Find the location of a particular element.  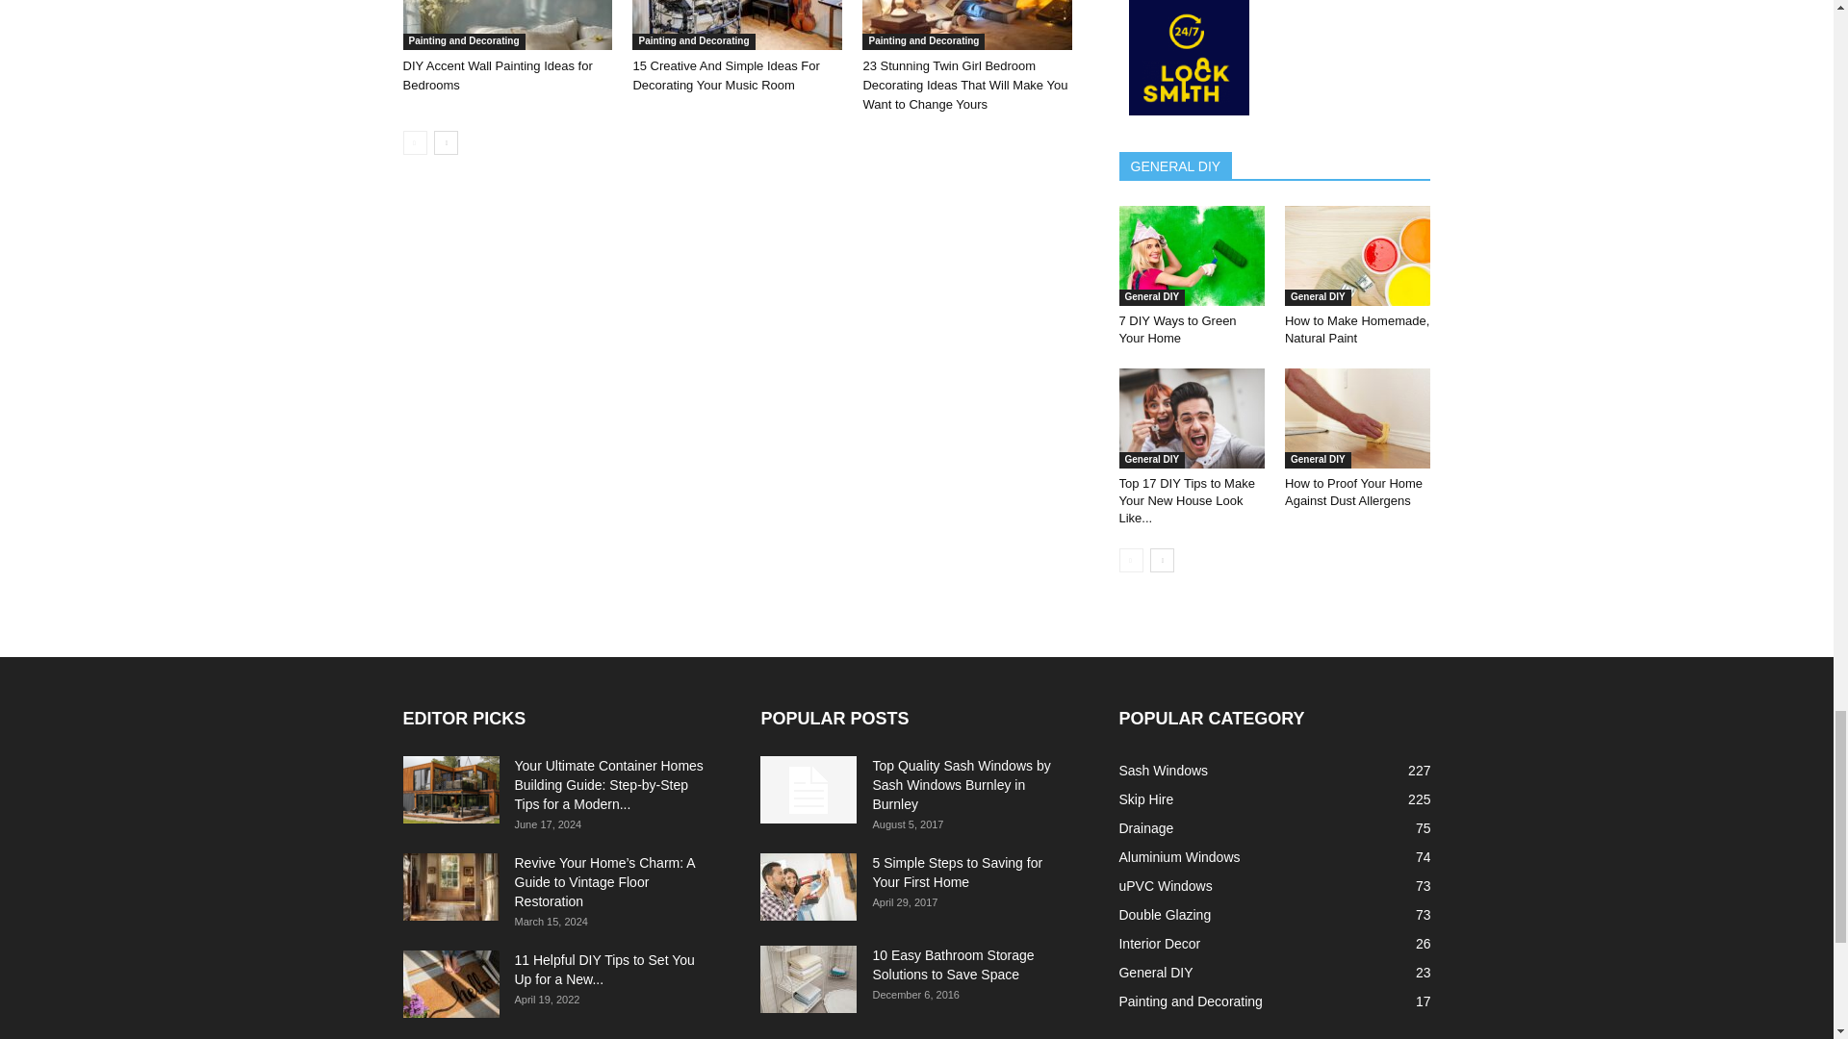

15 Creative And Simple Ideas For Decorating Your Music Room is located at coordinates (725, 75).